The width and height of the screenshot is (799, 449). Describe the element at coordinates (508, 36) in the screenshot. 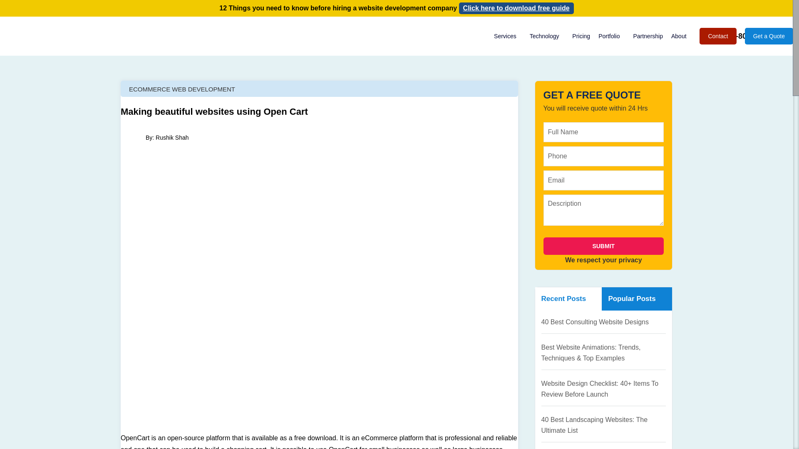

I see `Services` at that location.